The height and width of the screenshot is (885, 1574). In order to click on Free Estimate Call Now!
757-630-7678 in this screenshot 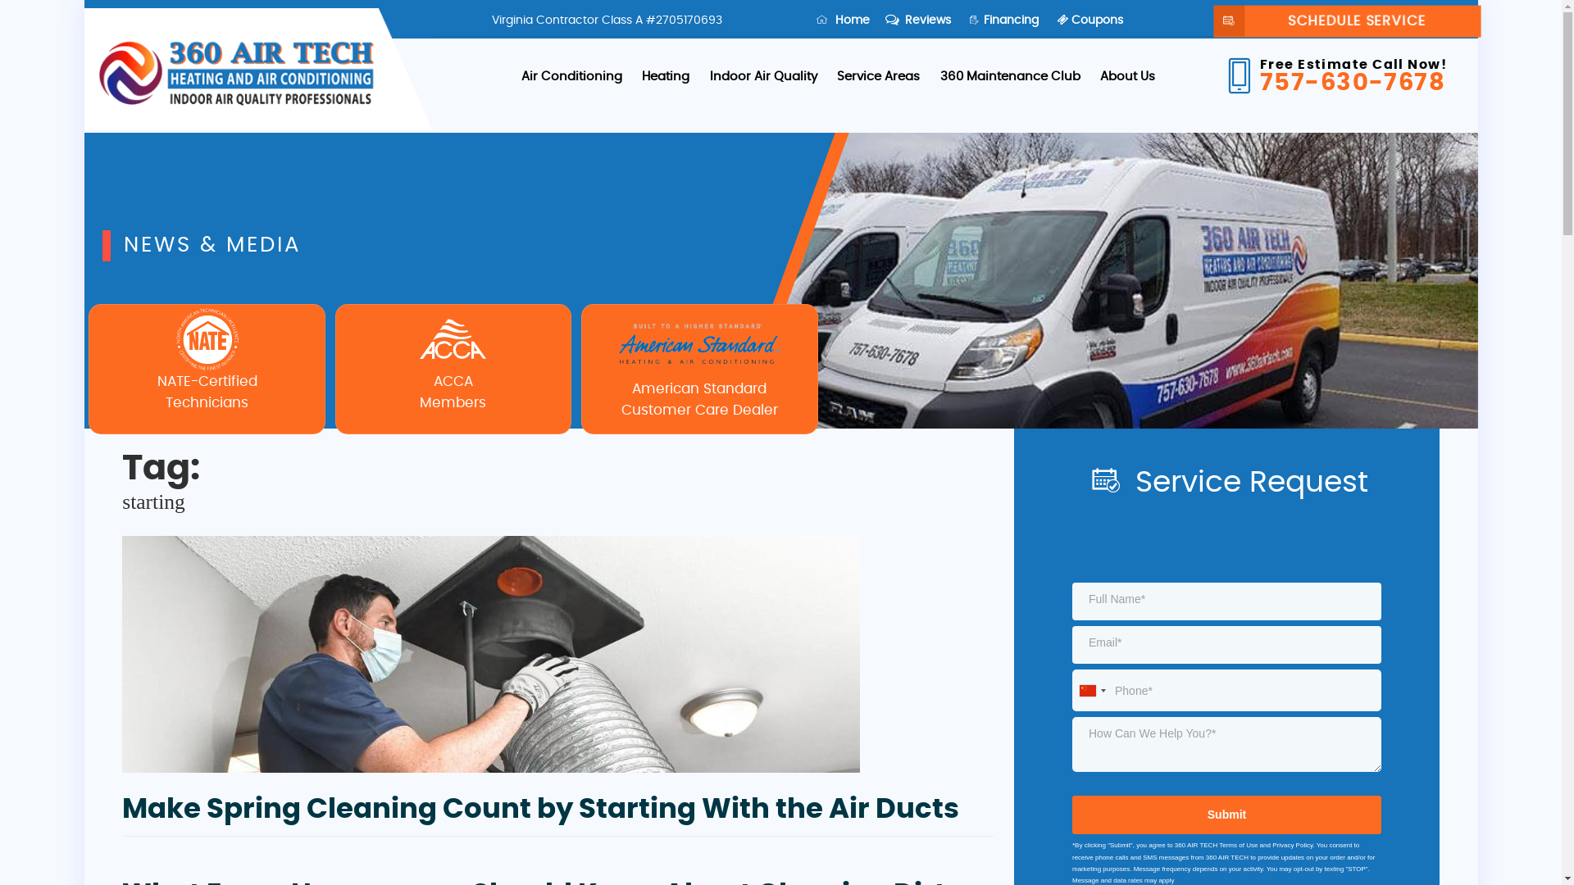, I will do `click(1348, 77)`.